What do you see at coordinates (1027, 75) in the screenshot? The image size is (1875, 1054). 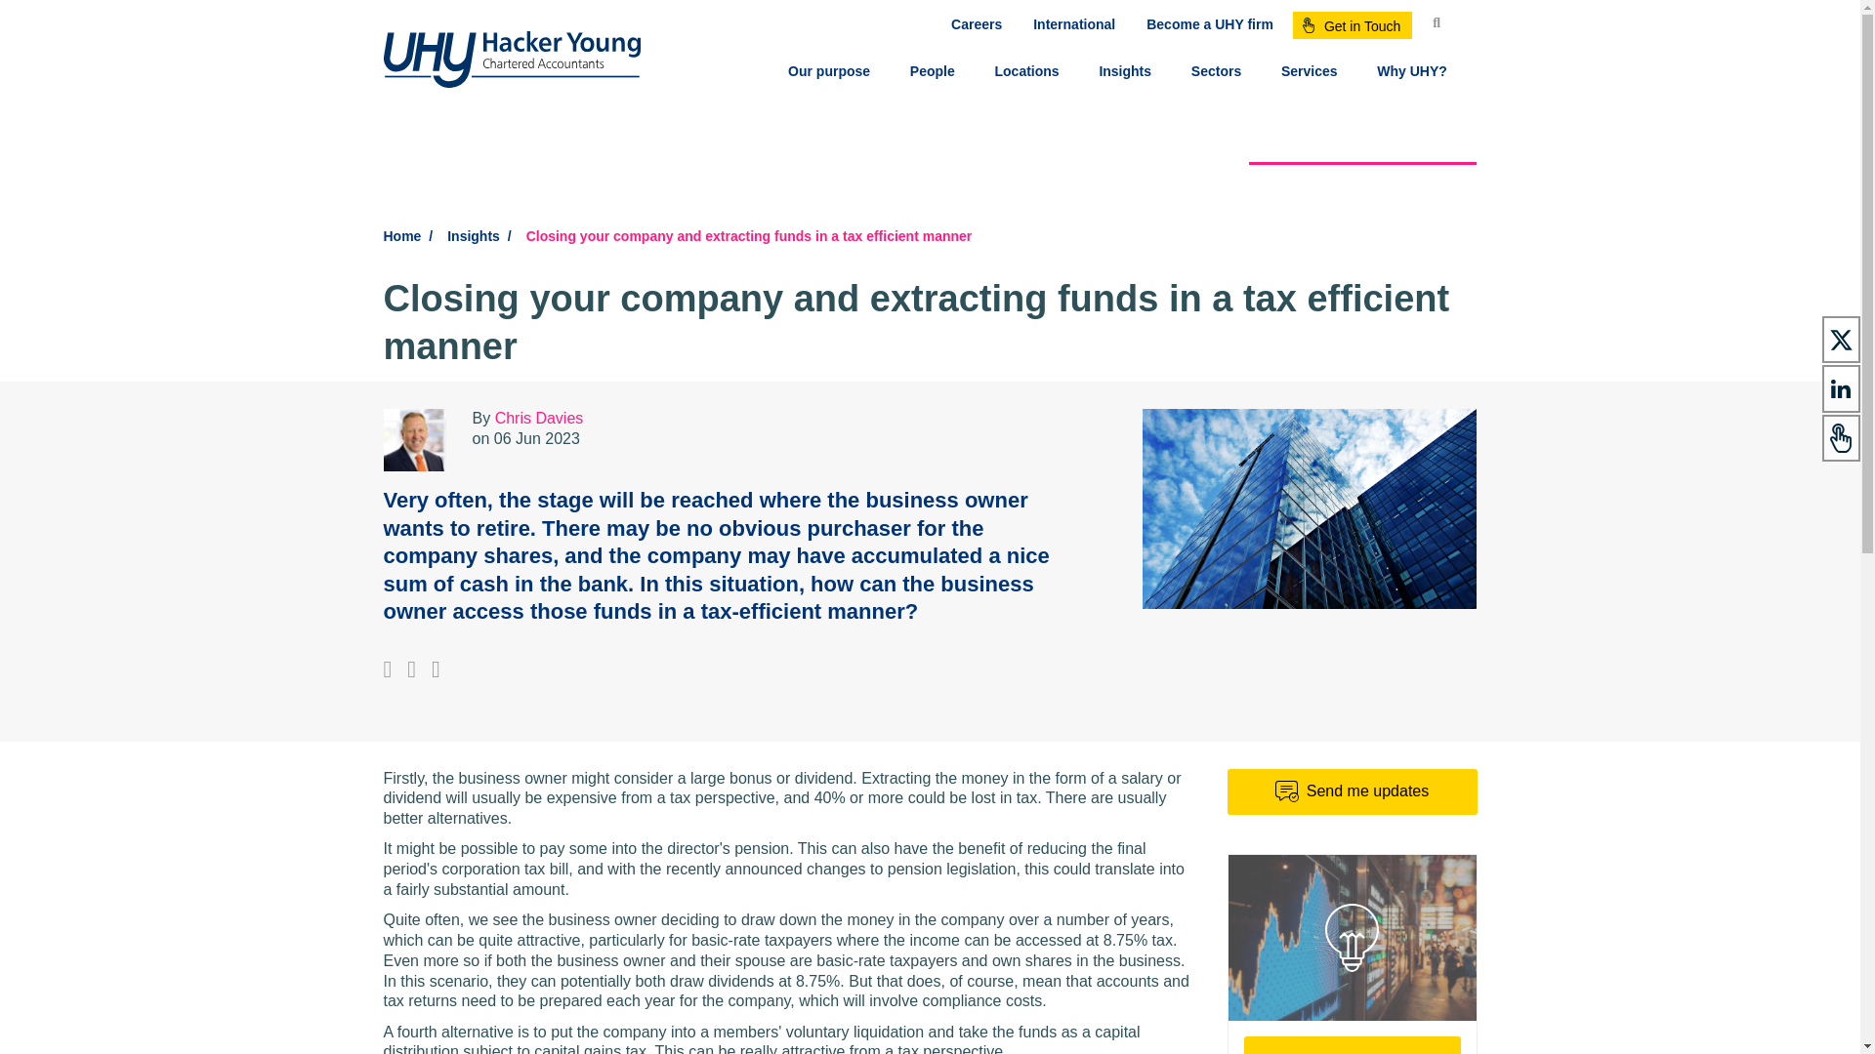 I see `Locations` at bounding box center [1027, 75].